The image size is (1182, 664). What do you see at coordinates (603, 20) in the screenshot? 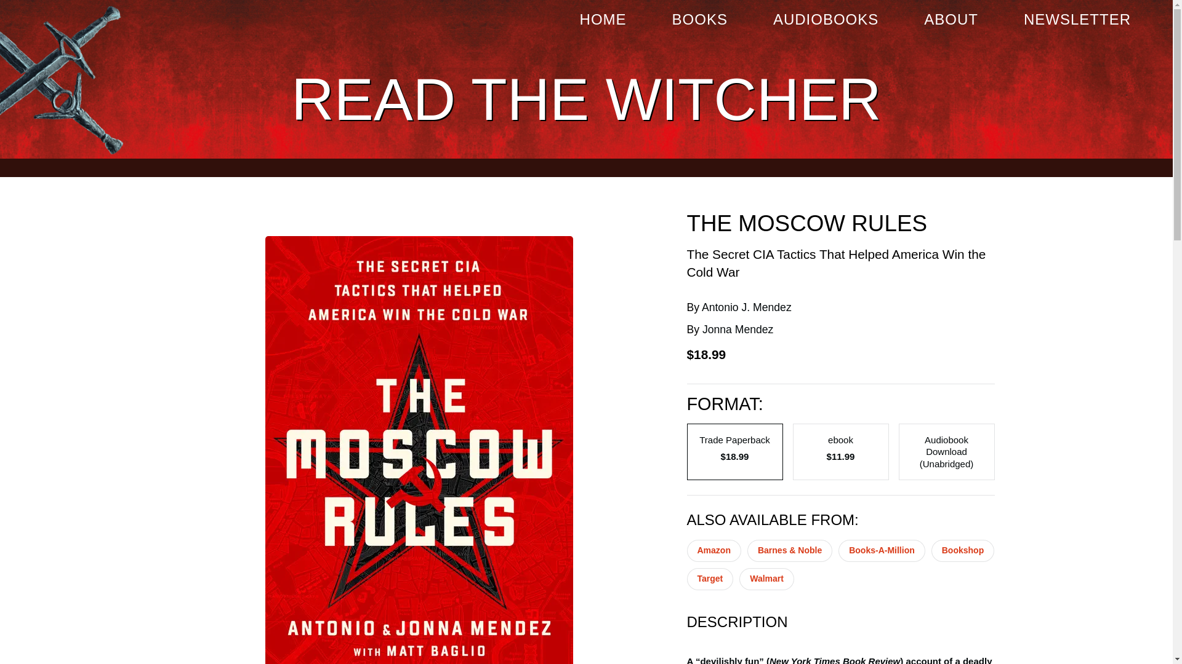
I see `HOME` at bounding box center [603, 20].